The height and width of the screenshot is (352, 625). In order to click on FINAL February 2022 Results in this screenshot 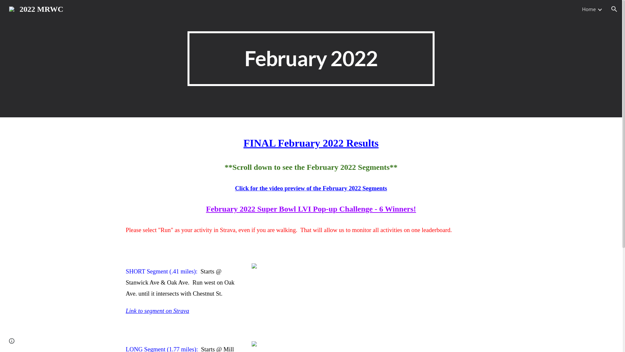, I will do `click(311, 143)`.